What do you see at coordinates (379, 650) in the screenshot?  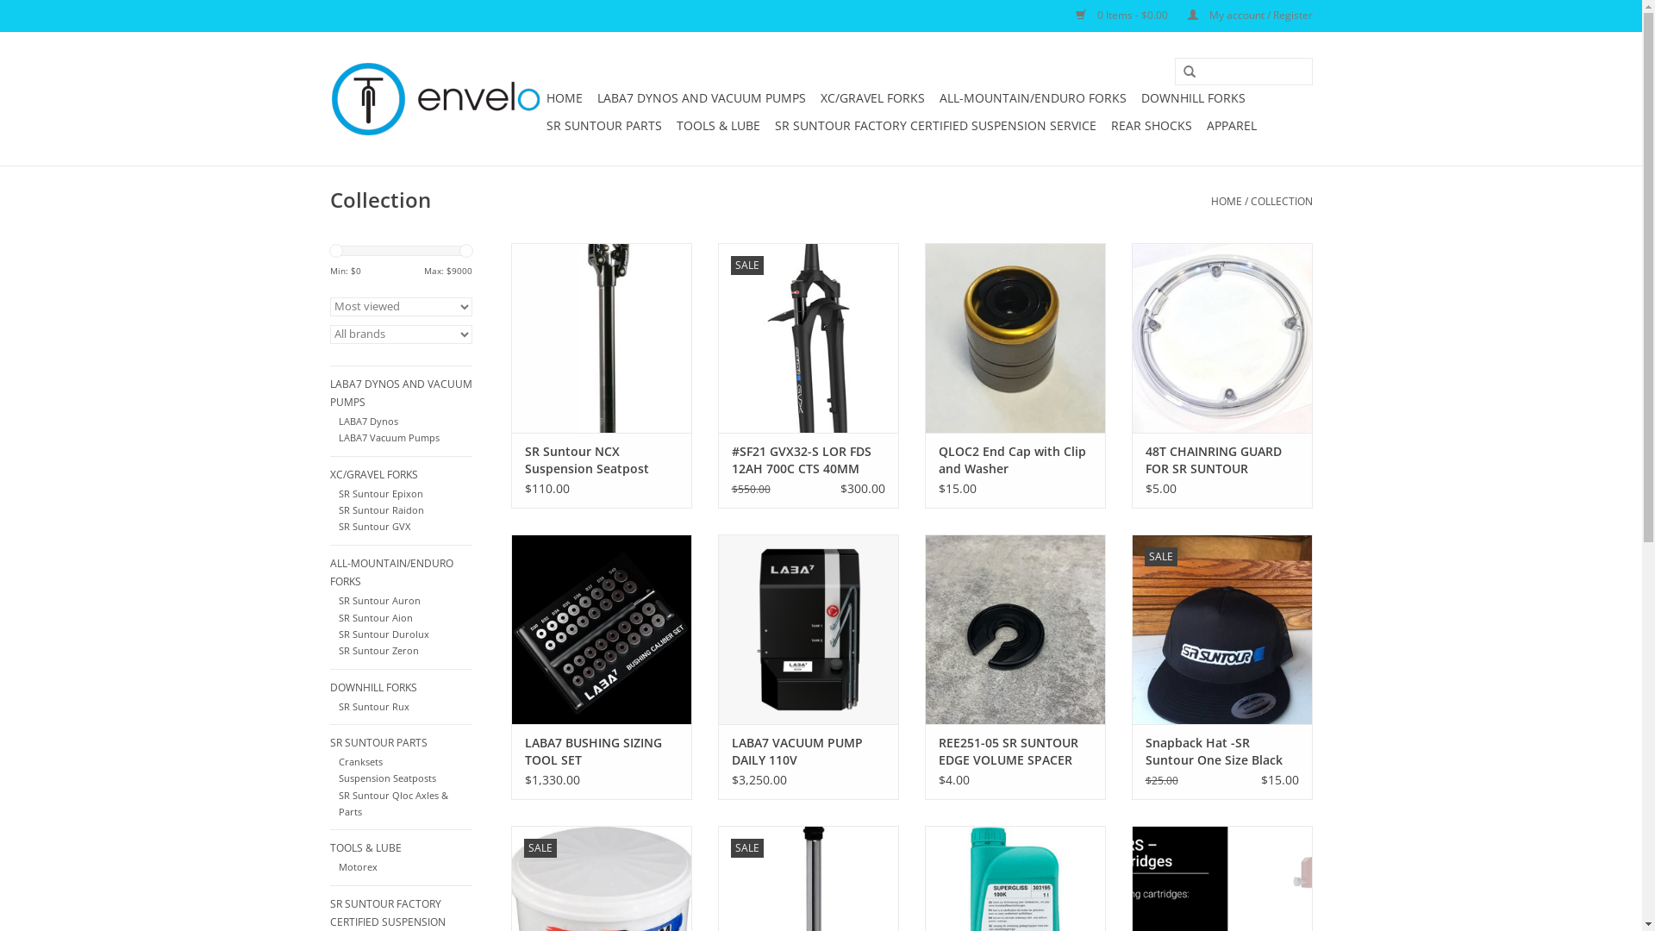 I see `SR Suntour Zeron` at bounding box center [379, 650].